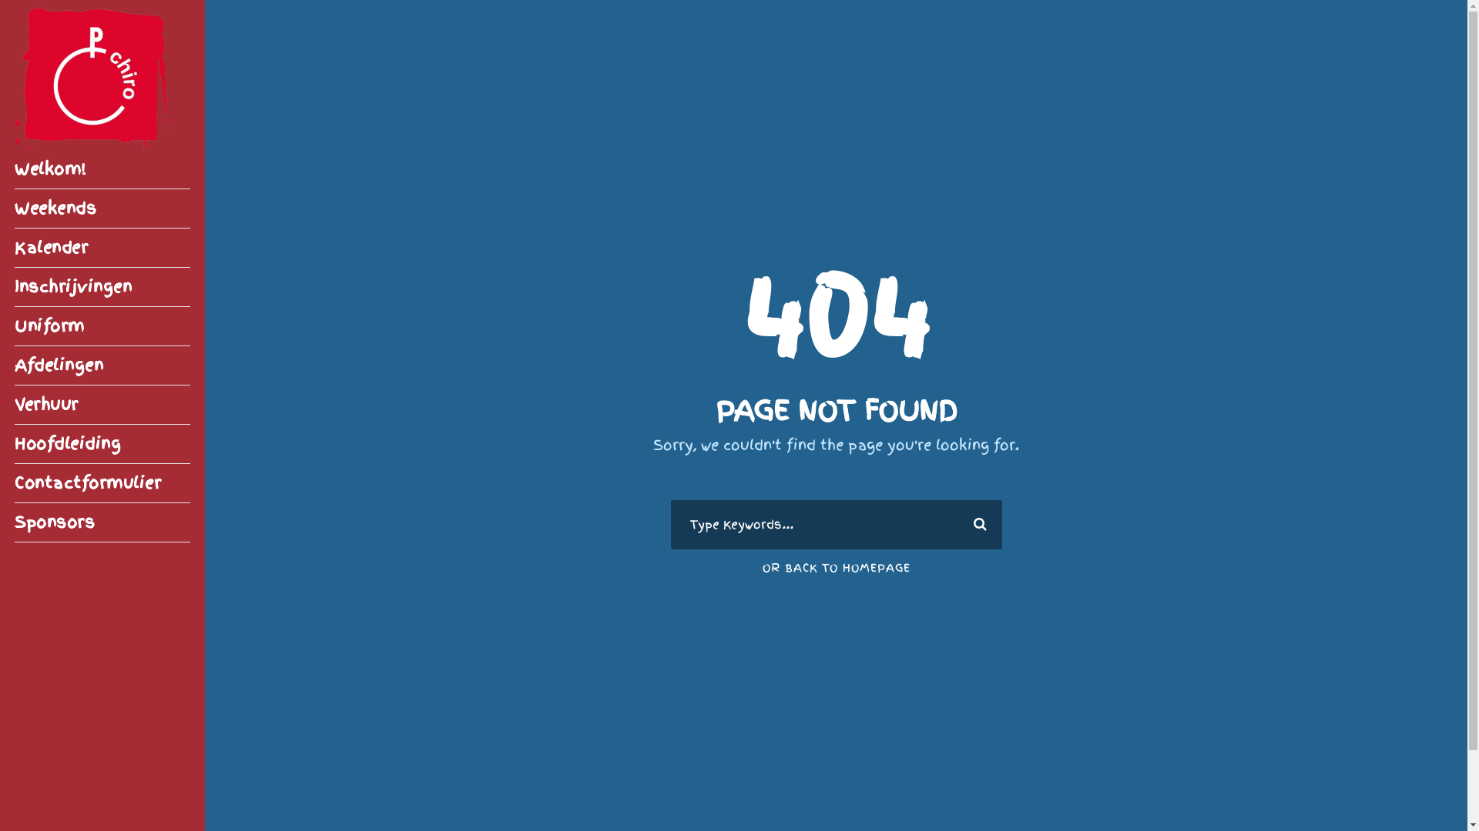 The width and height of the screenshot is (1479, 831). I want to click on Uniform, so click(102, 326).